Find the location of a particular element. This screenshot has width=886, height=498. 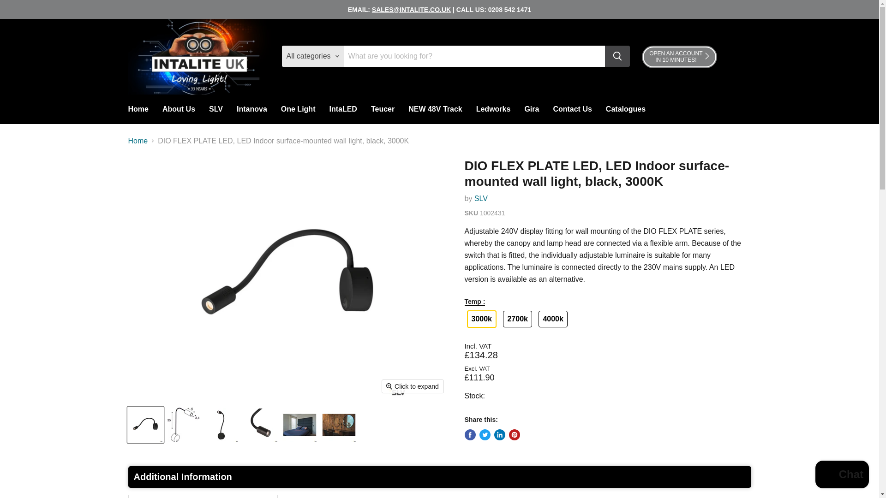

One Light is located at coordinates (298, 109).